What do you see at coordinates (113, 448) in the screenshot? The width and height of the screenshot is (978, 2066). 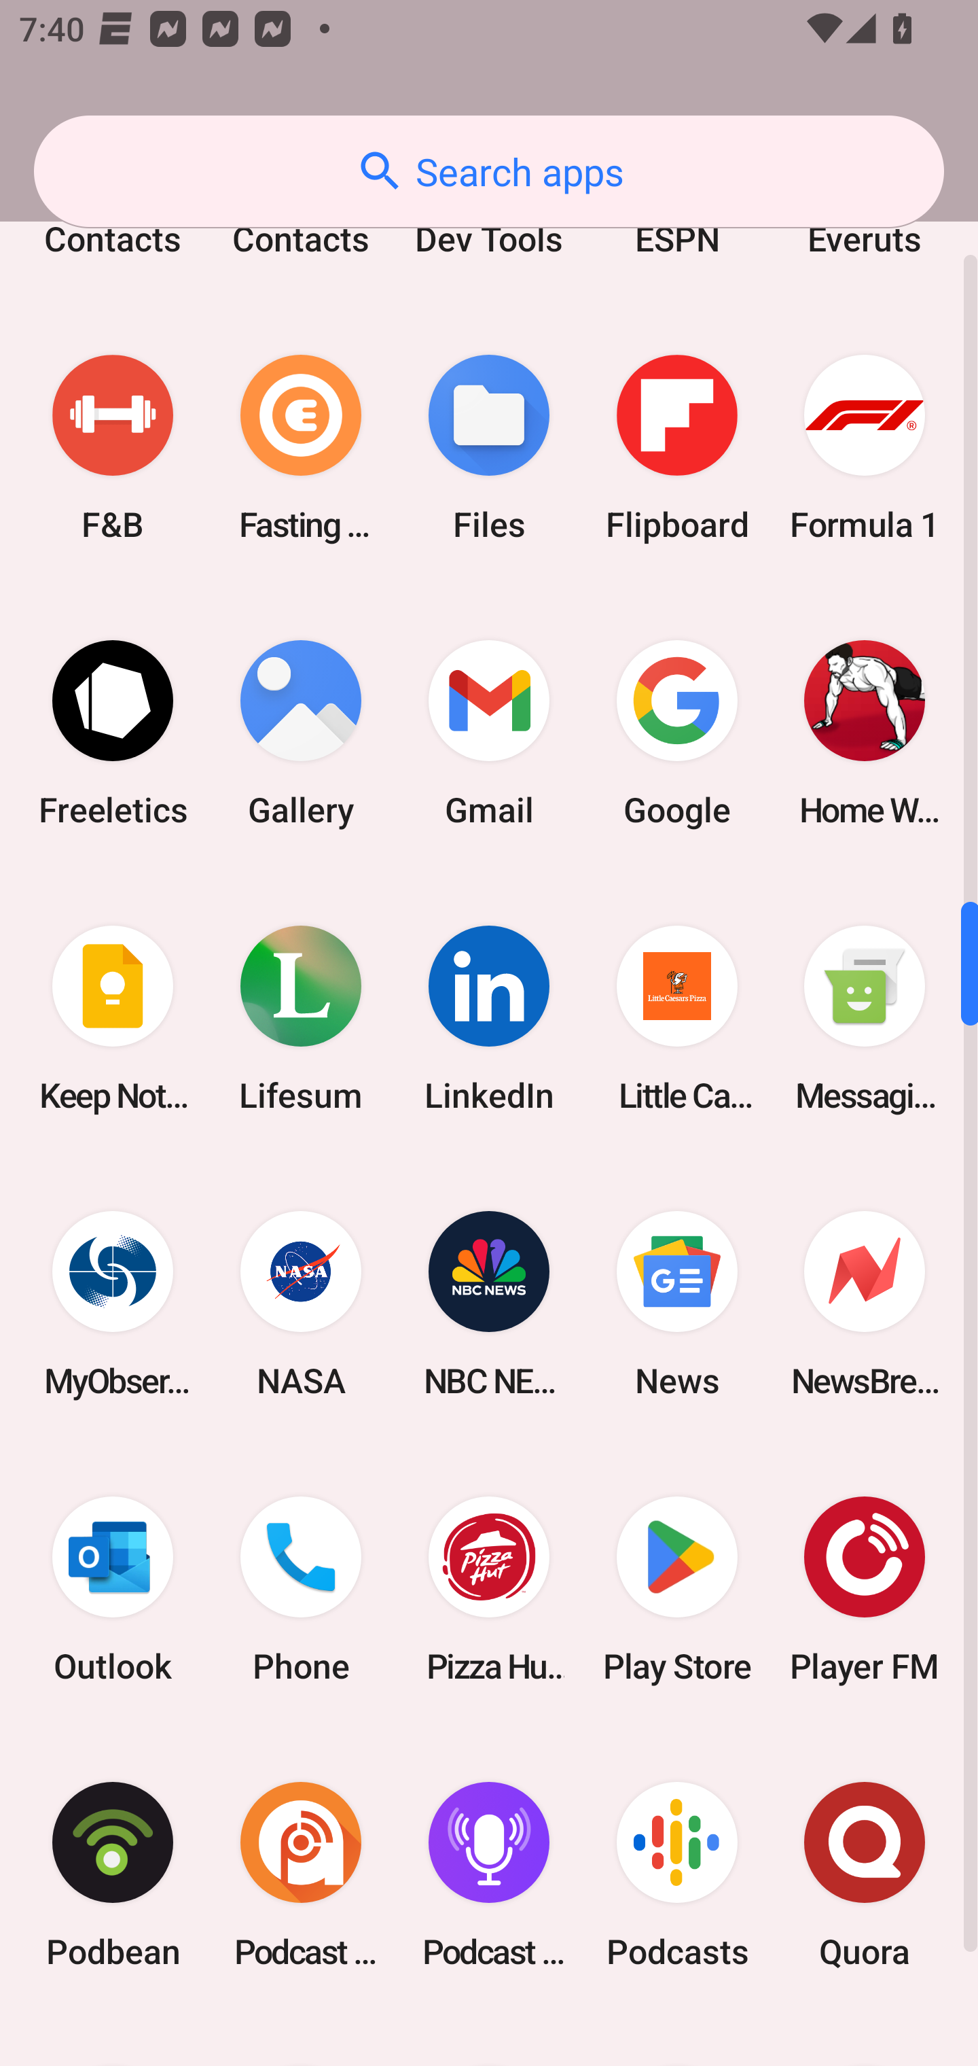 I see `F&B` at bounding box center [113, 448].